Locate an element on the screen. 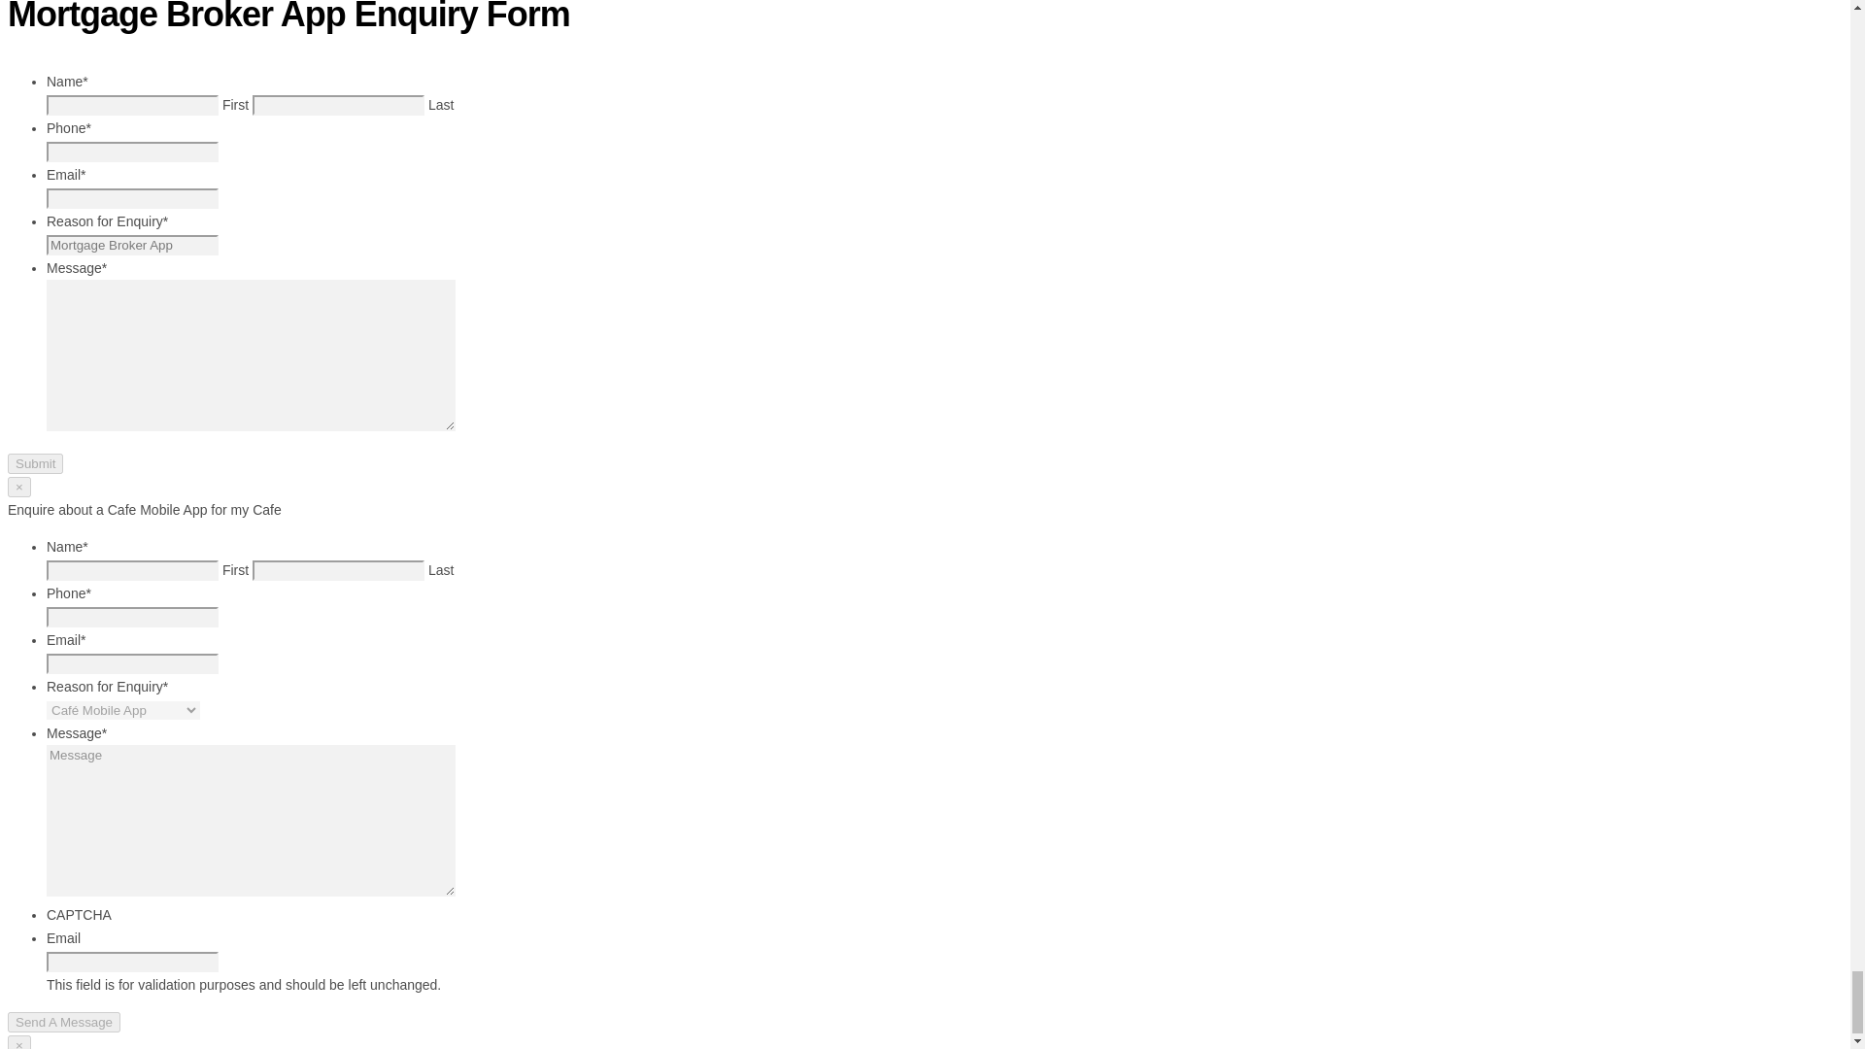 Image resolution: width=1865 pixels, height=1049 pixels. Submit is located at coordinates (35, 463).